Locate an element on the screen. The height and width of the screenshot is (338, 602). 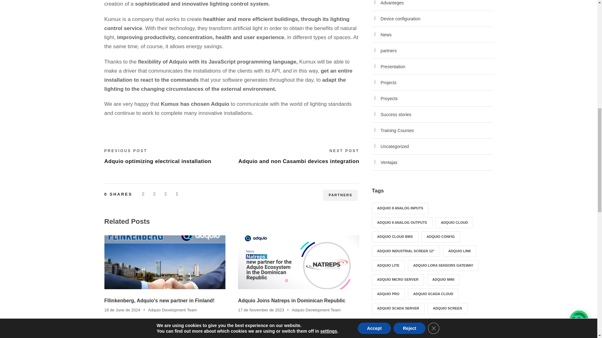
Posts by Adquio Development Team is located at coordinates (172, 310).